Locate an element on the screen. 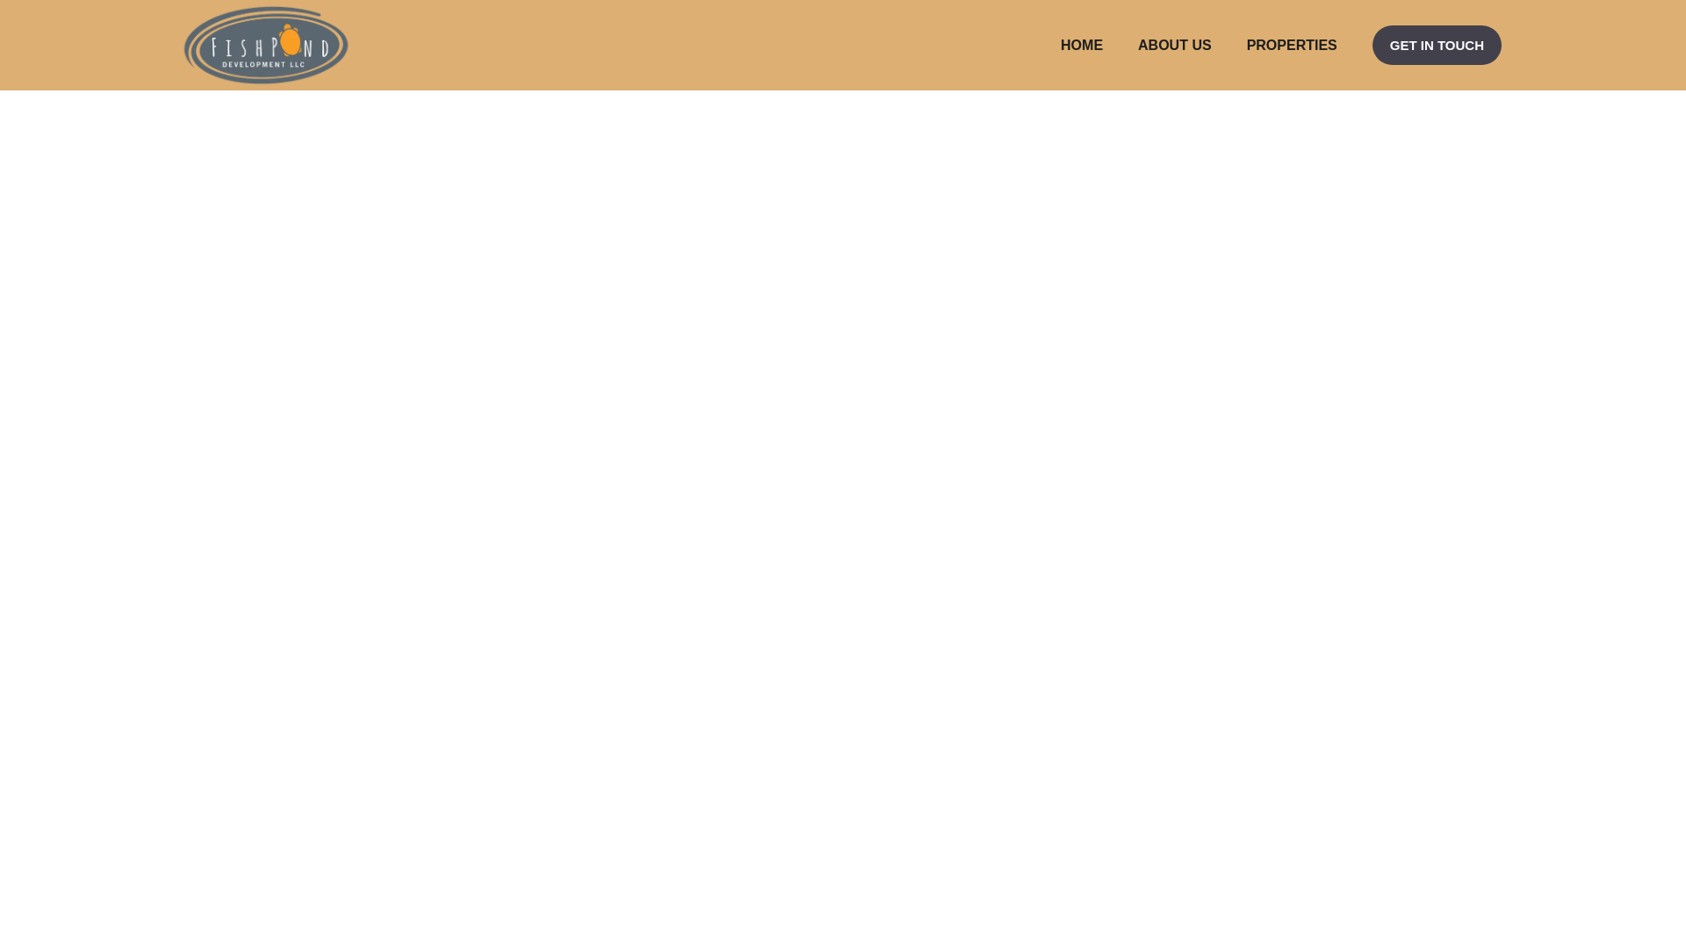 The image size is (1686, 948). PROPERTIES is located at coordinates (1292, 46).